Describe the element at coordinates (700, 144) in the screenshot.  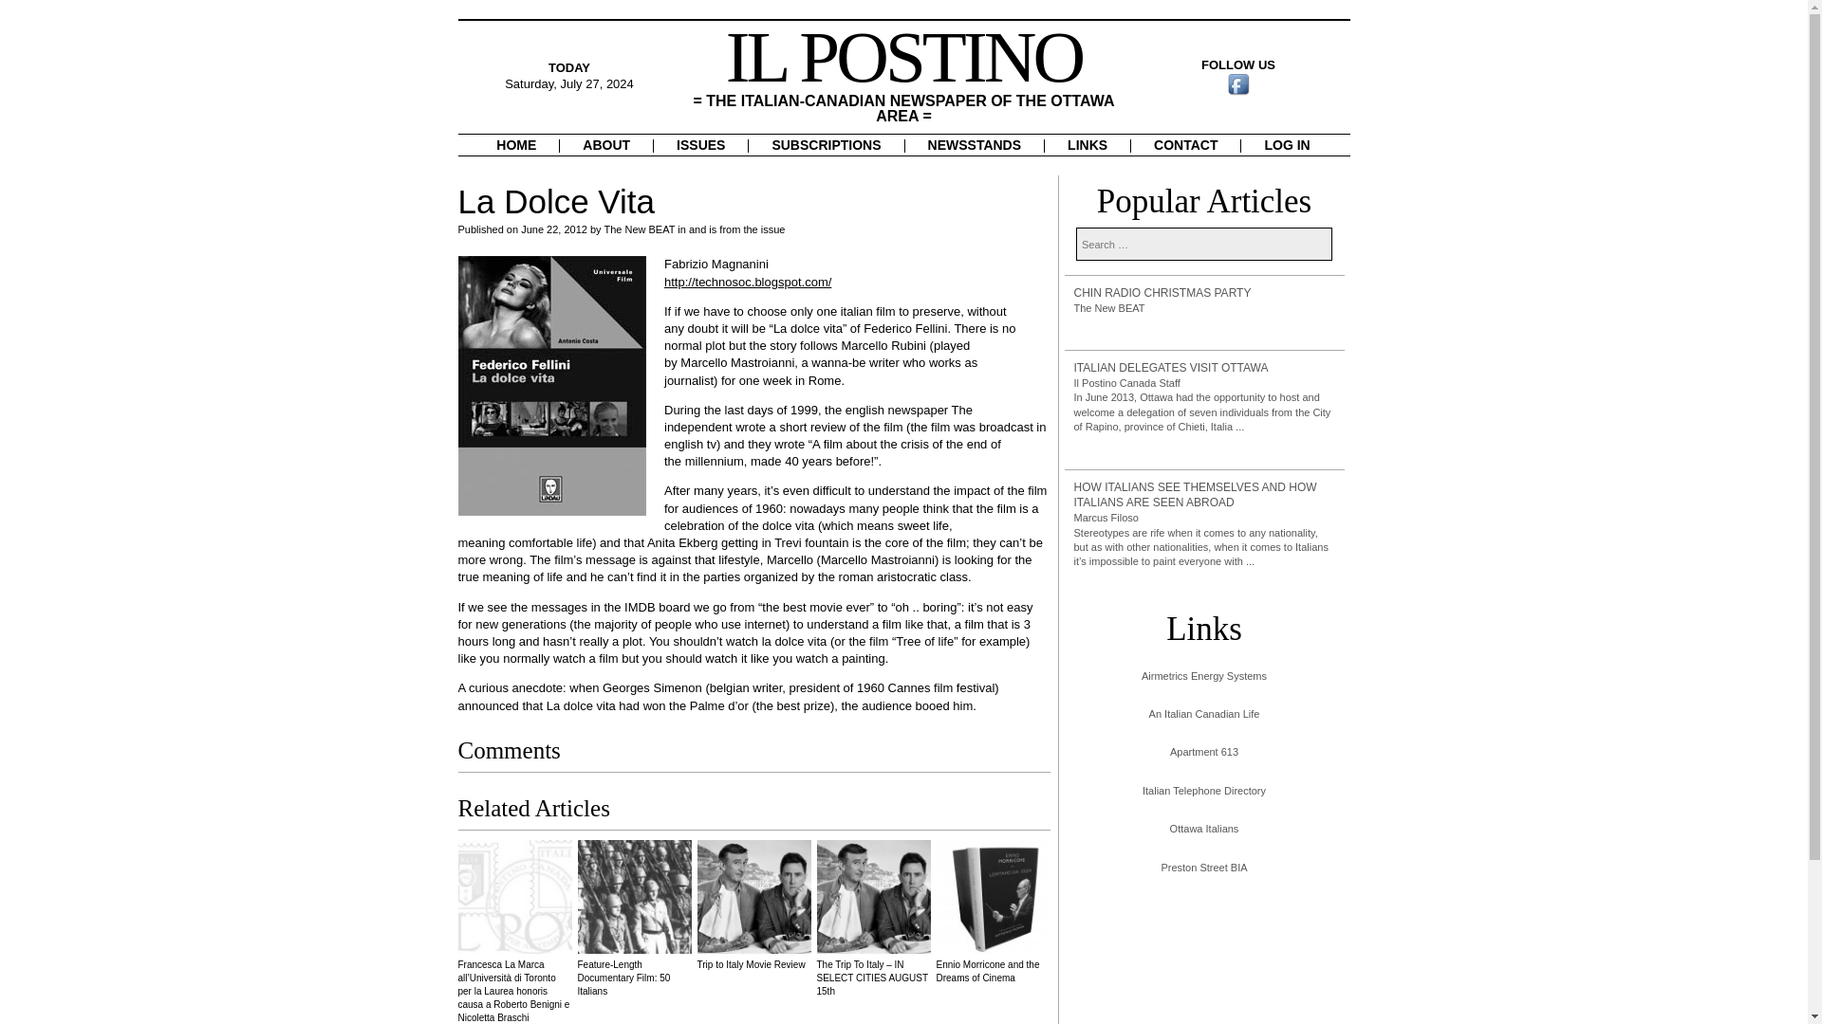
I see `ISSUES` at that location.